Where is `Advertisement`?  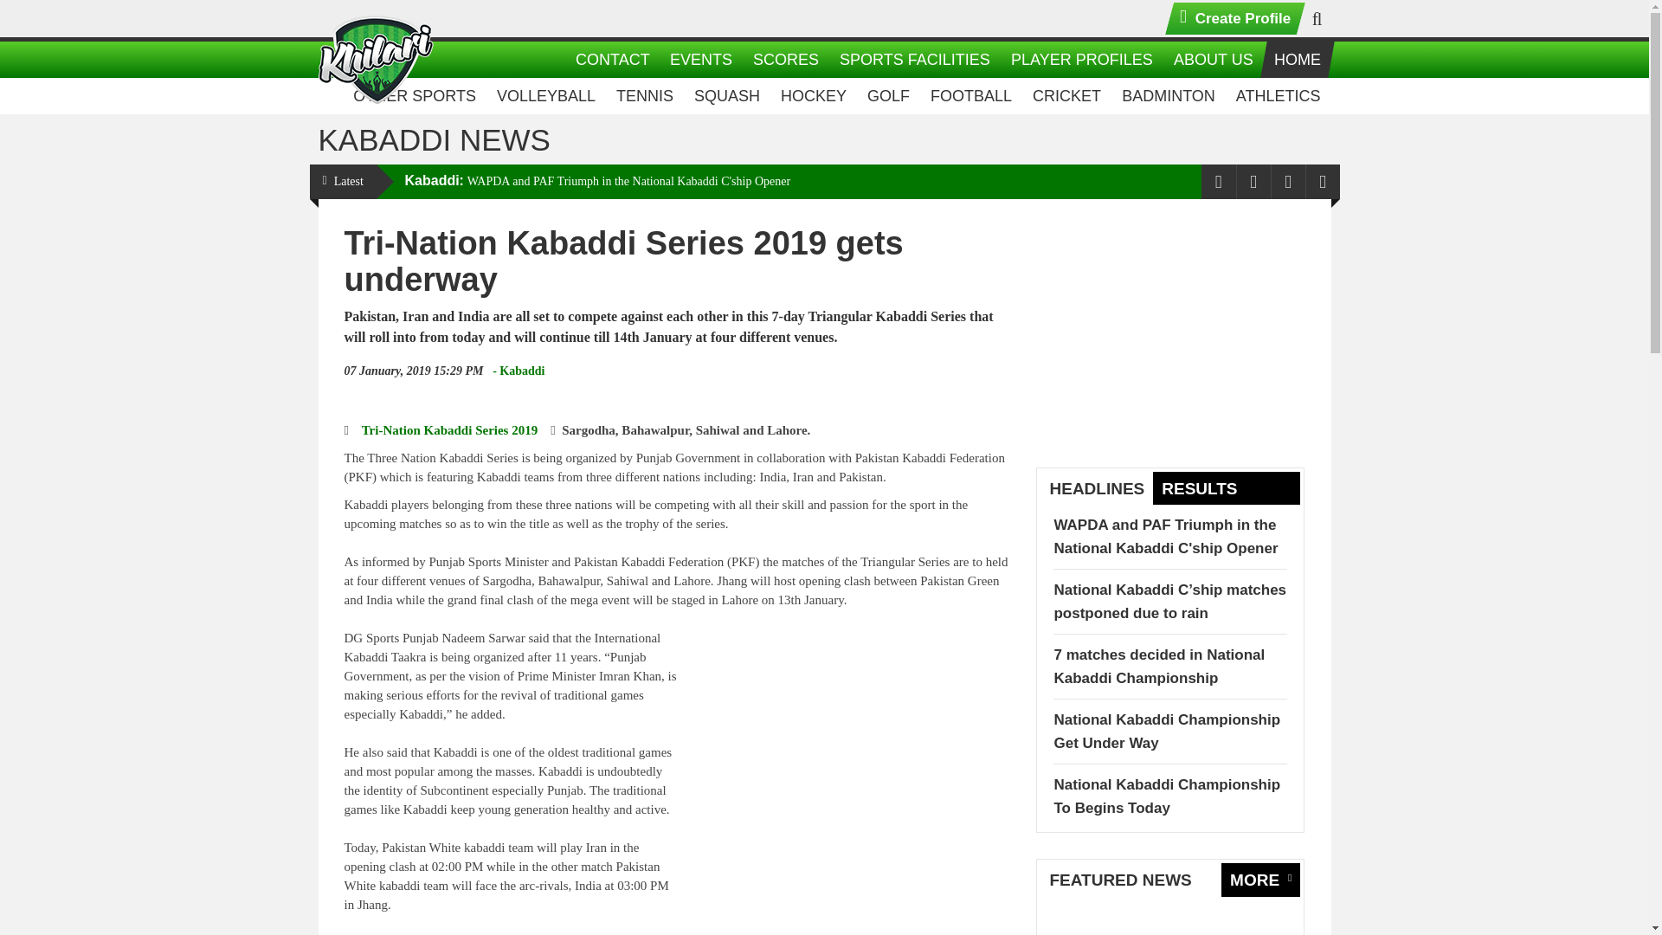 Advertisement is located at coordinates (1170, 332).